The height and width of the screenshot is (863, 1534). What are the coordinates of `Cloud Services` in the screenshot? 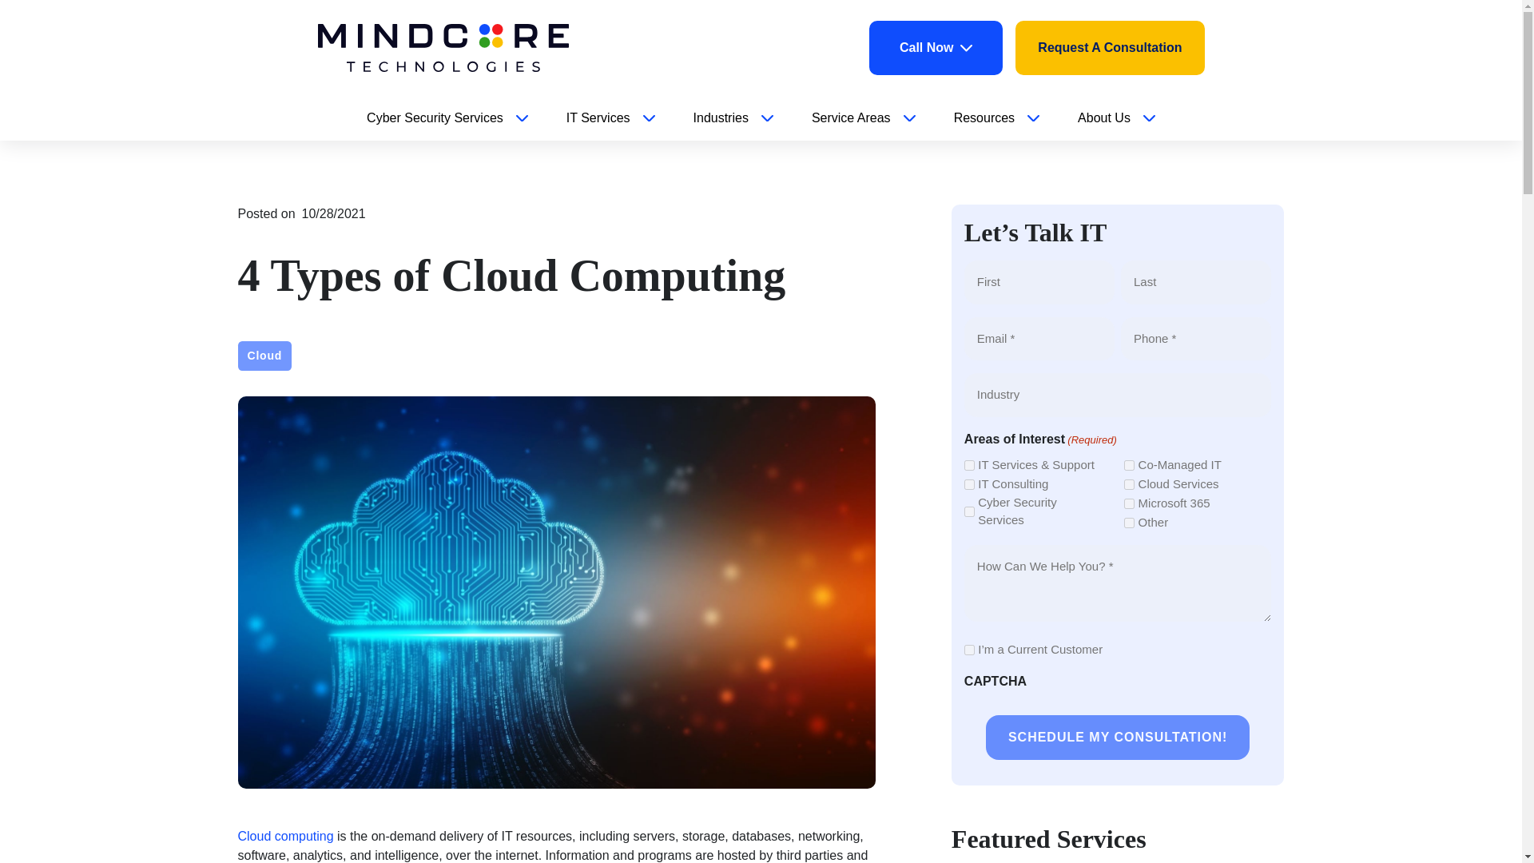 It's located at (1130, 484).